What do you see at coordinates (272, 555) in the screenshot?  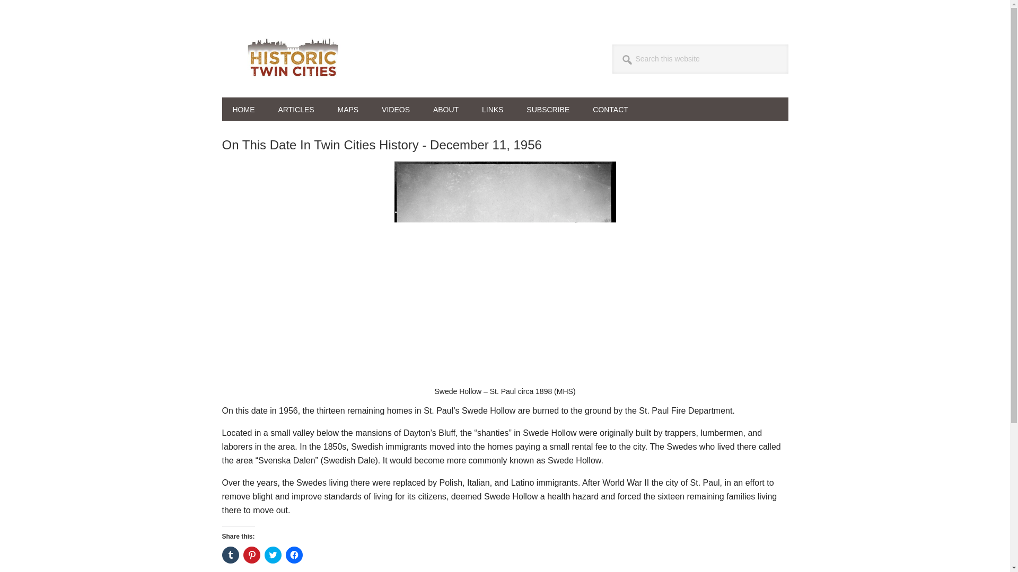 I see `Click to share on Twitter` at bounding box center [272, 555].